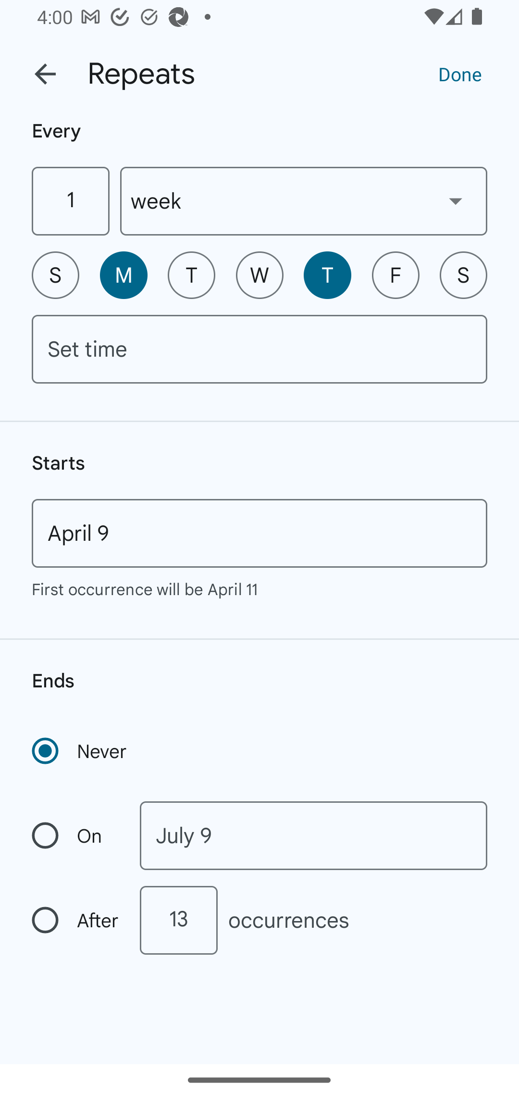 The image size is (519, 1096). I want to click on Never Recurrence never ends, so click(80, 751).